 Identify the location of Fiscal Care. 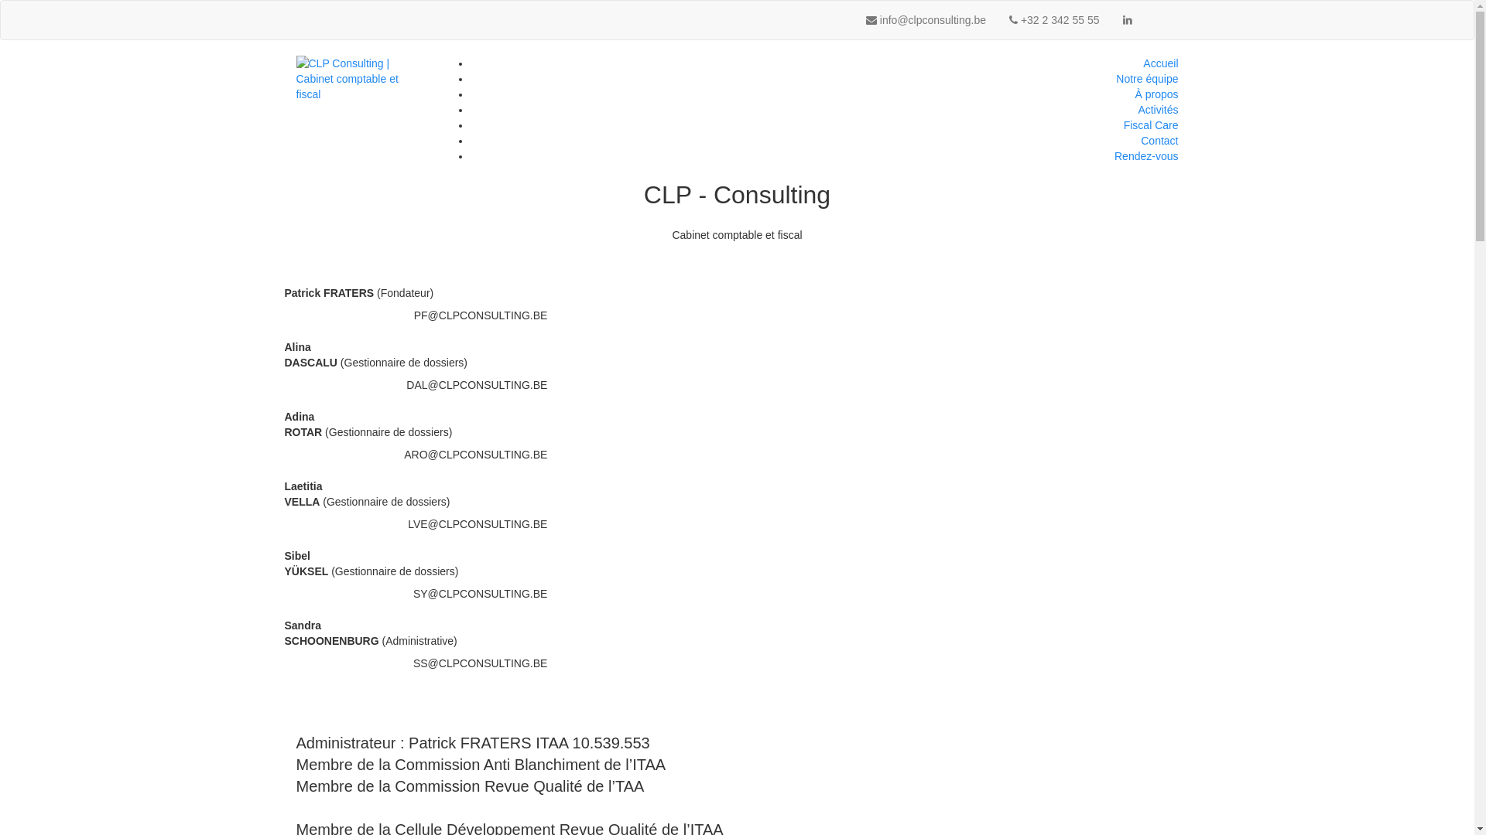
(1152, 125).